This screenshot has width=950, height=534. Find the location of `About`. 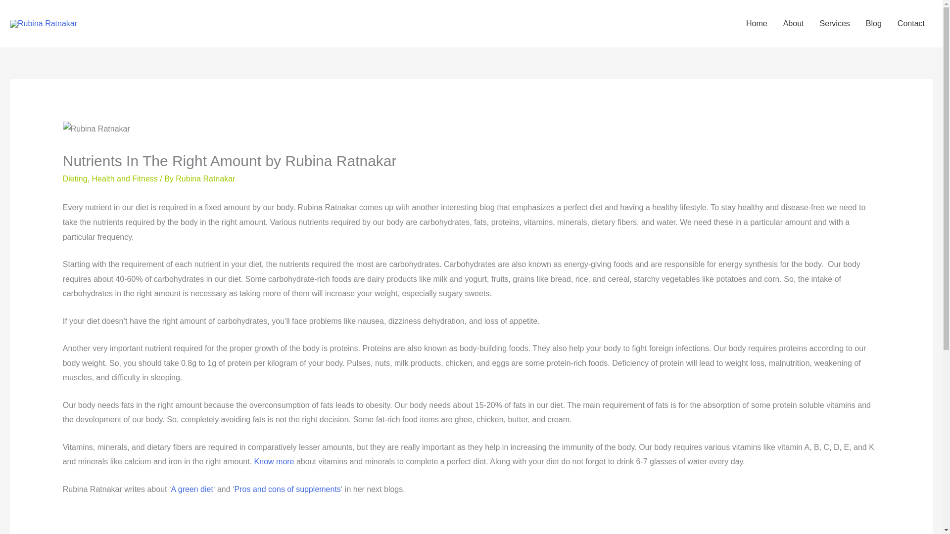

About is located at coordinates (794, 24).